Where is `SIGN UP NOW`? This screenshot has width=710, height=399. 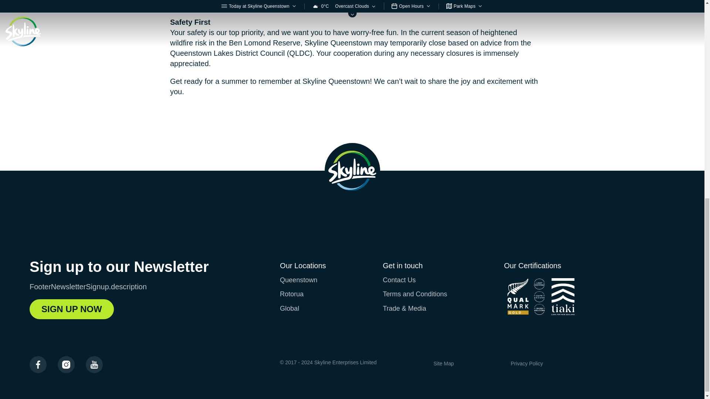 SIGN UP NOW is located at coordinates (72, 309).